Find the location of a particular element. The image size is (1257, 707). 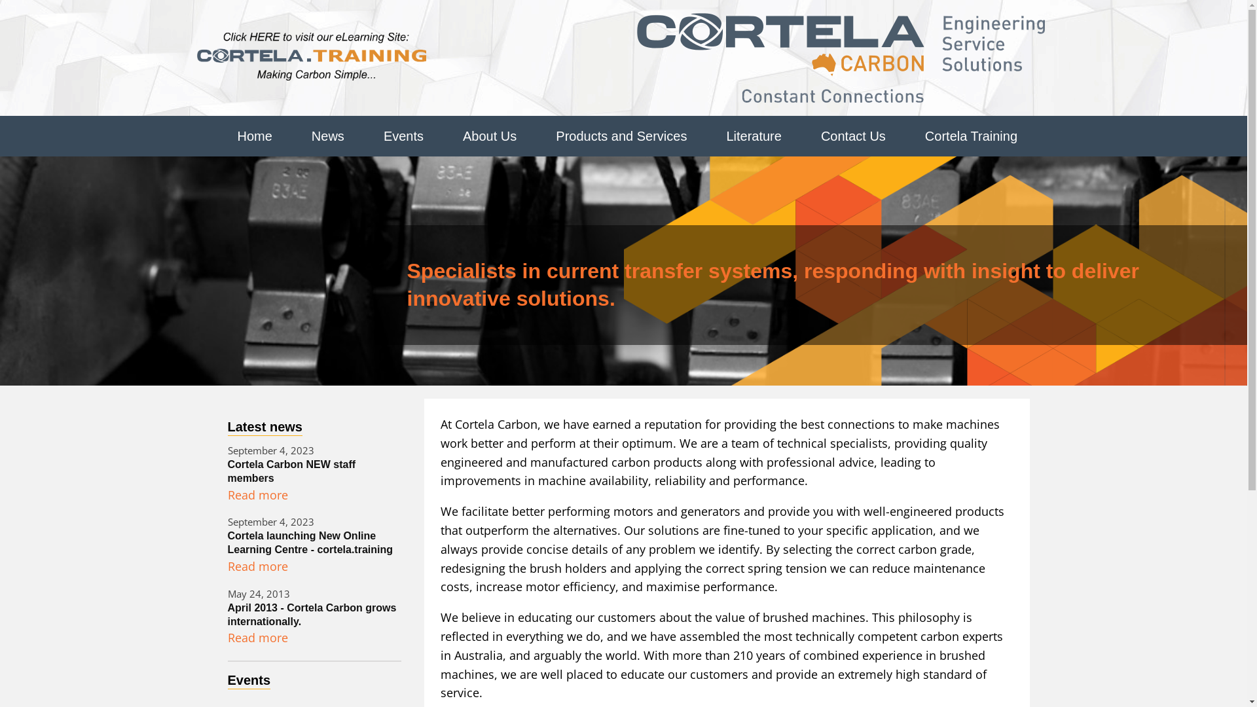

Read more is located at coordinates (258, 567).